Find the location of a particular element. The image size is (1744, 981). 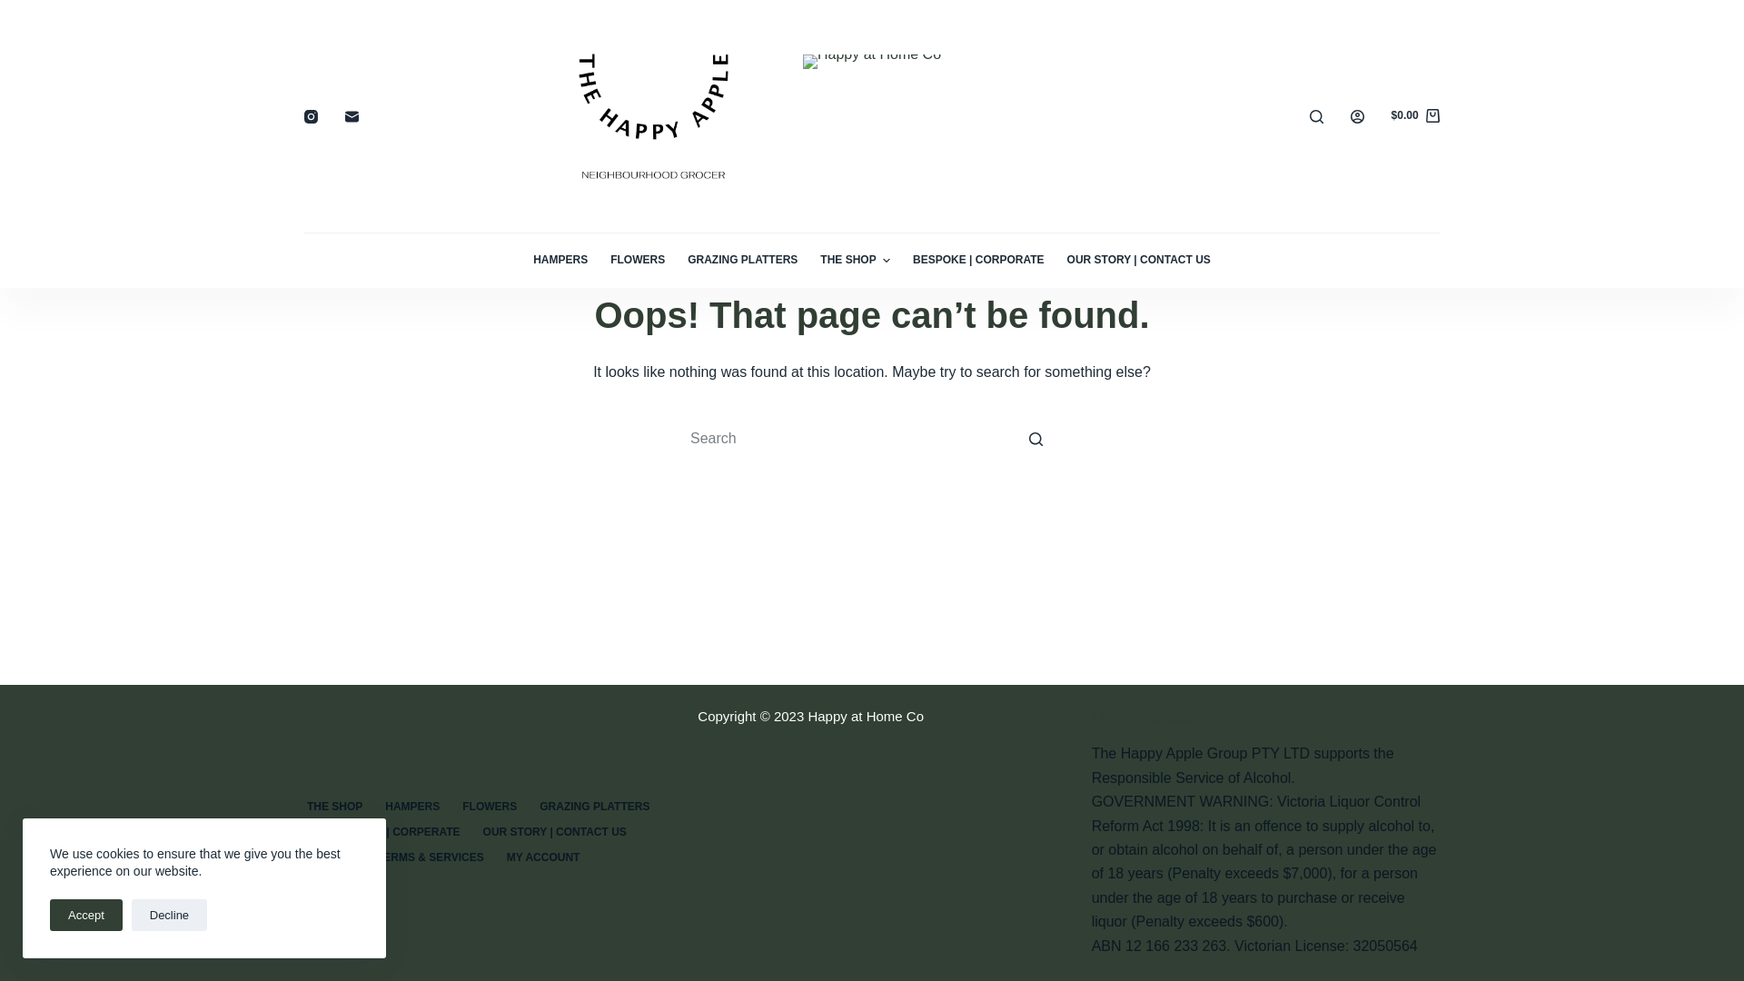

HAMPERS is located at coordinates (561, 261).